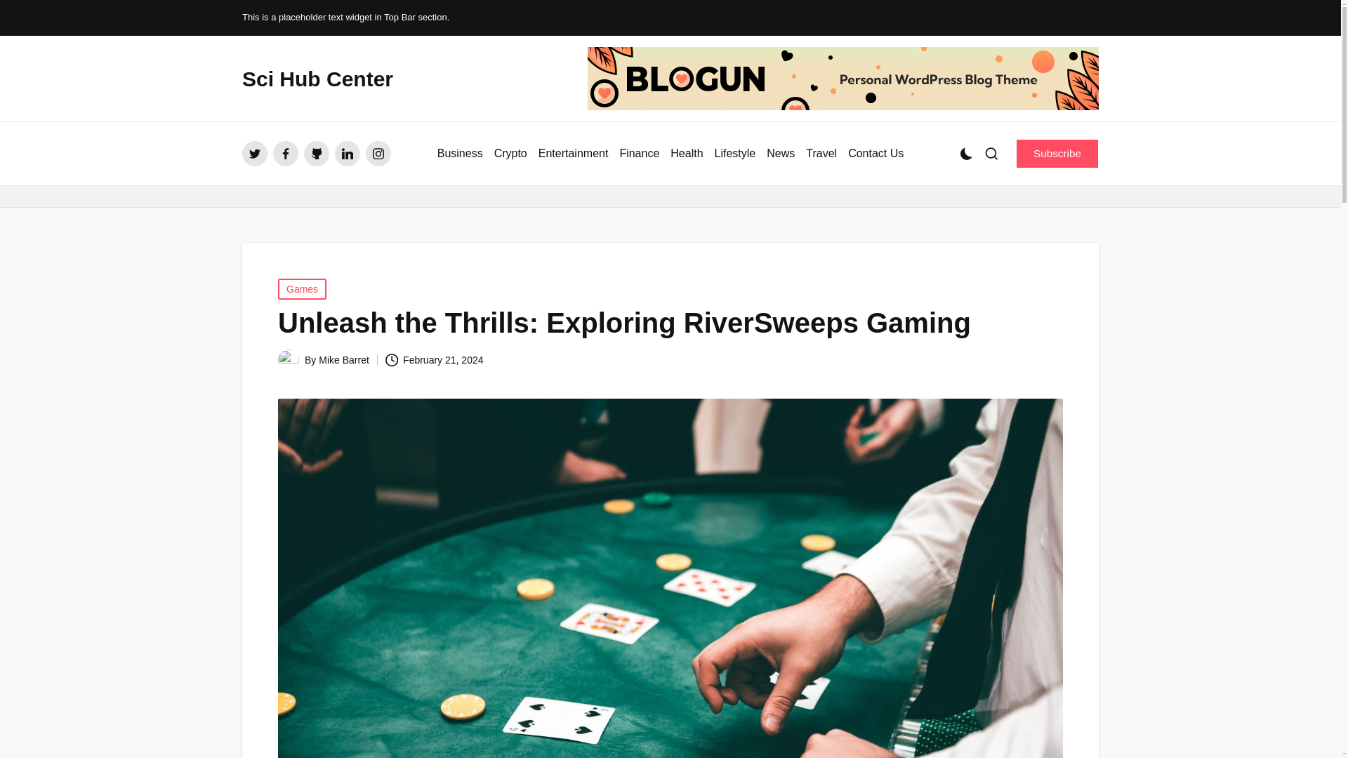 This screenshot has width=1348, height=758. Describe the element at coordinates (1057, 153) in the screenshot. I see `Subscribe` at that location.